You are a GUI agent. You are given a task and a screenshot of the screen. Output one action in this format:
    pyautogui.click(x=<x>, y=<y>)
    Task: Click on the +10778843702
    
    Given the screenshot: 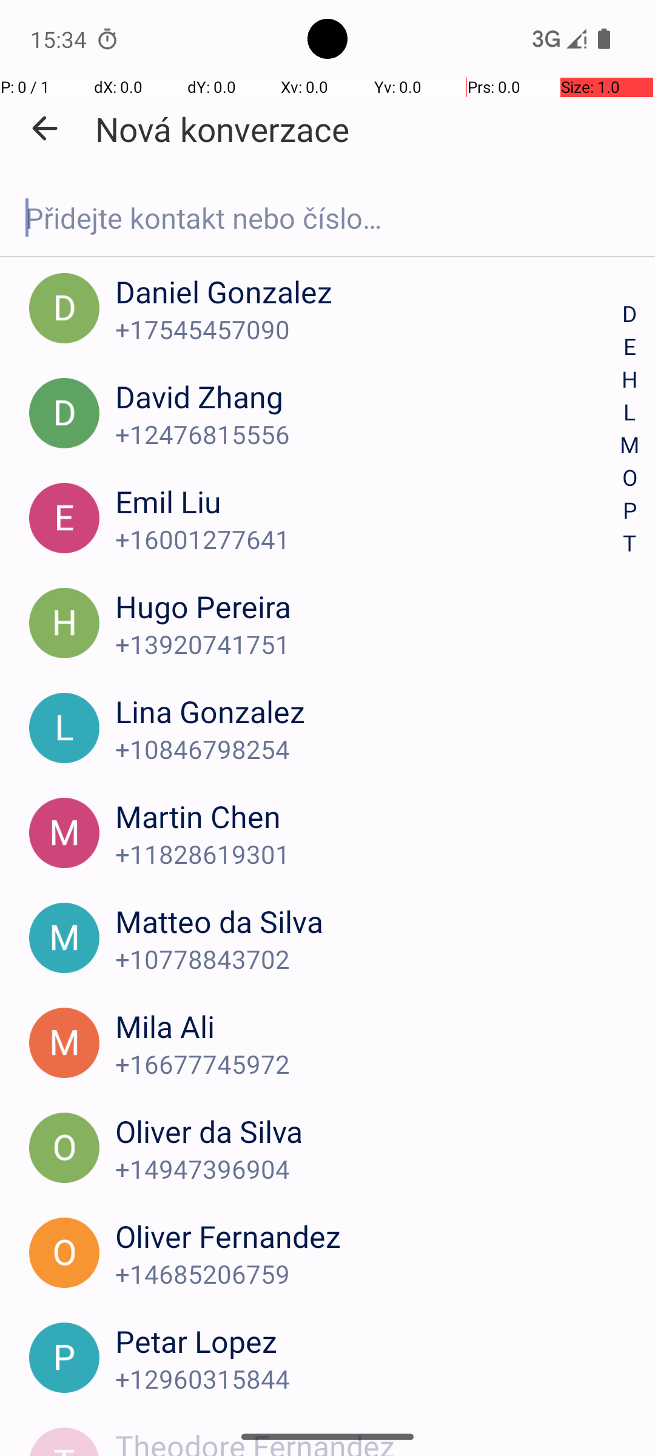 What is the action you would take?
    pyautogui.click(x=369, y=959)
    